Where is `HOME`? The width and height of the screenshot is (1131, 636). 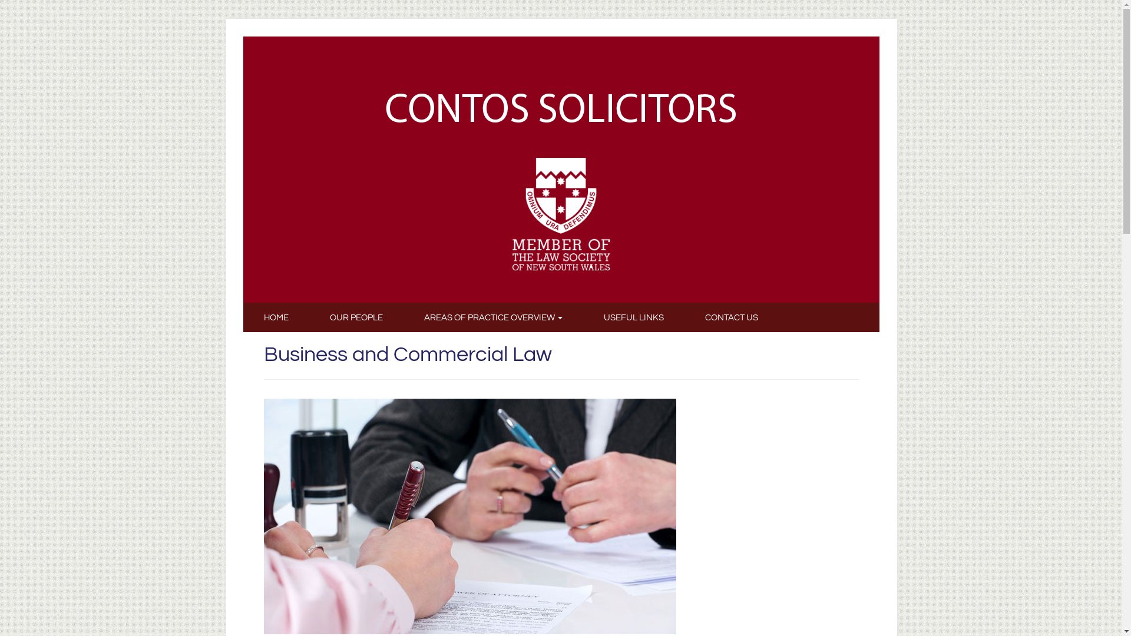 HOME is located at coordinates (276, 317).